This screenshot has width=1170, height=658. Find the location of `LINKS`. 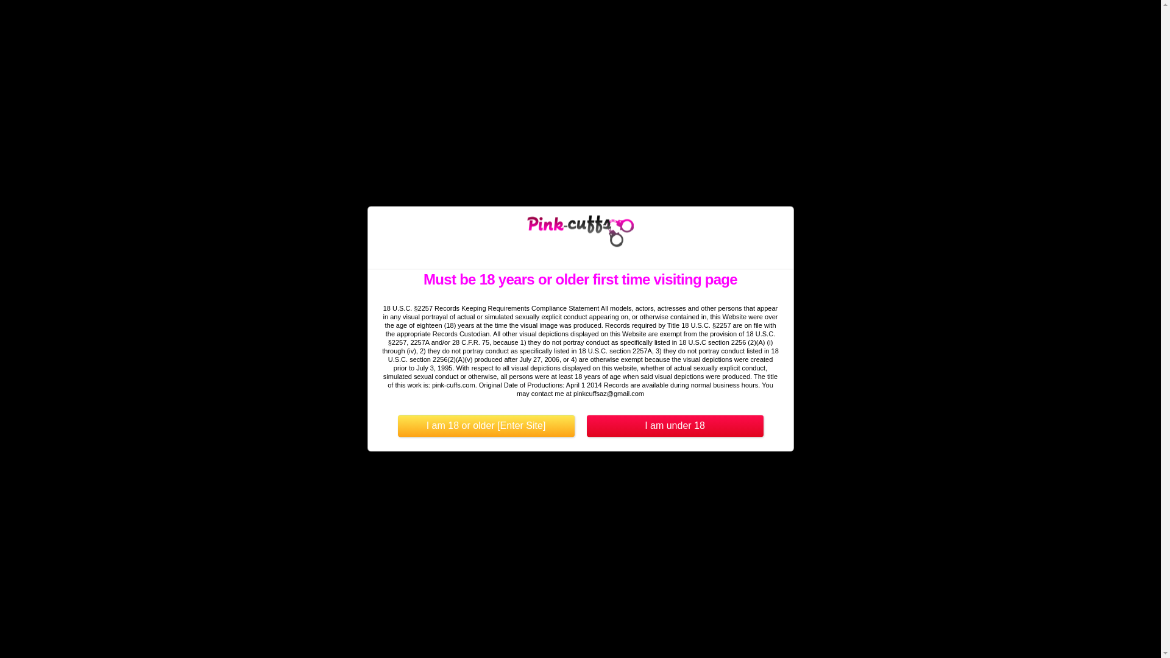

LINKS is located at coordinates (653, 21).